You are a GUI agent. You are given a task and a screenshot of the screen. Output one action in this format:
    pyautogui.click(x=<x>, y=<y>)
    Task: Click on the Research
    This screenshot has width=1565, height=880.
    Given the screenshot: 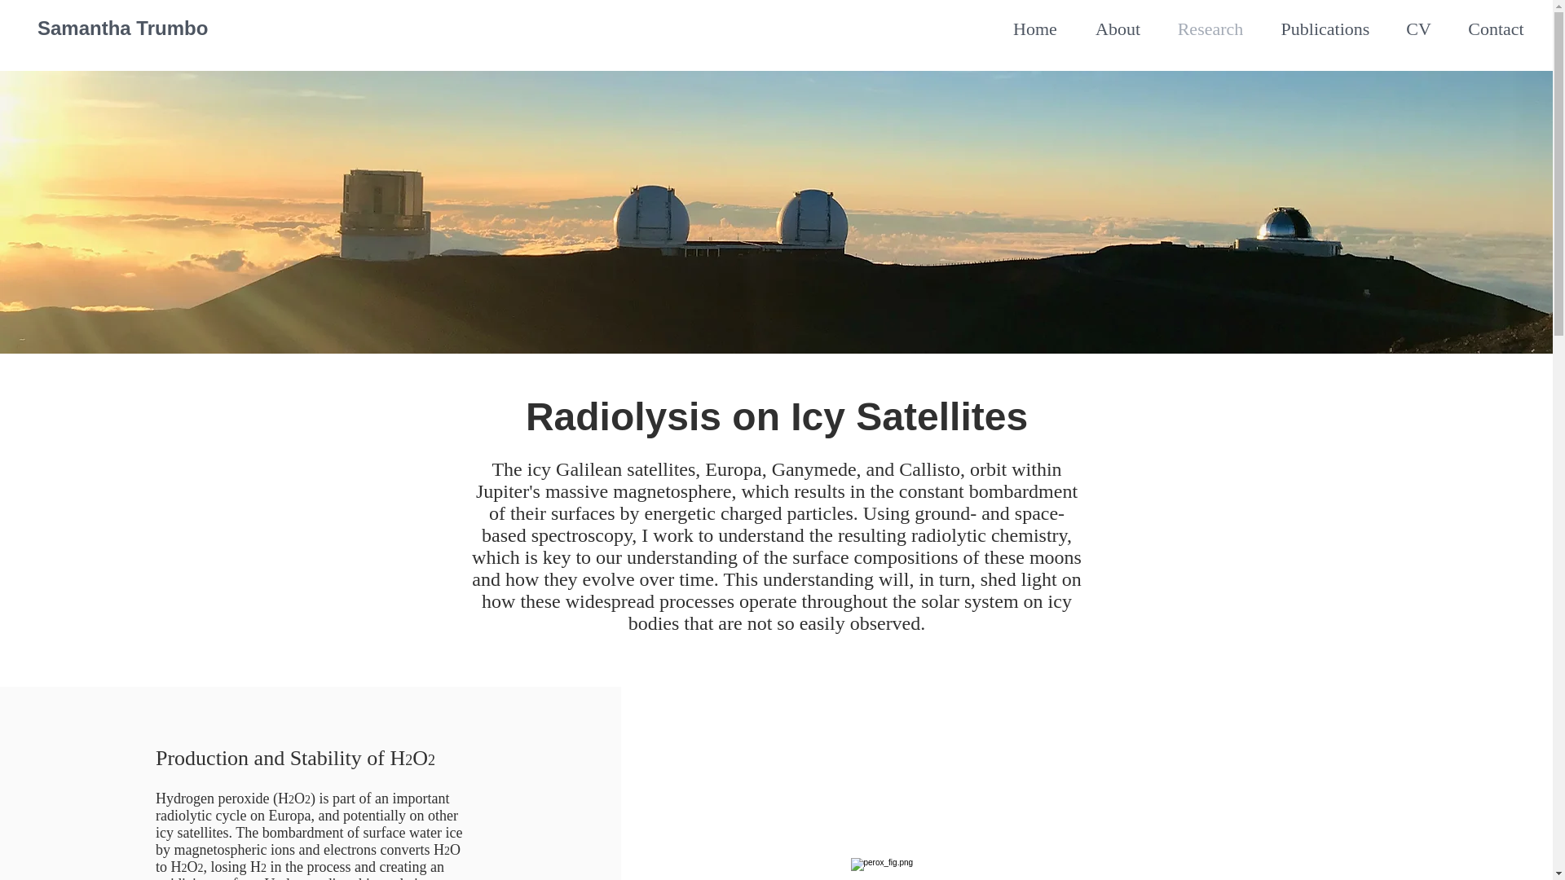 What is the action you would take?
    pyautogui.click(x=1210, y=29)
    